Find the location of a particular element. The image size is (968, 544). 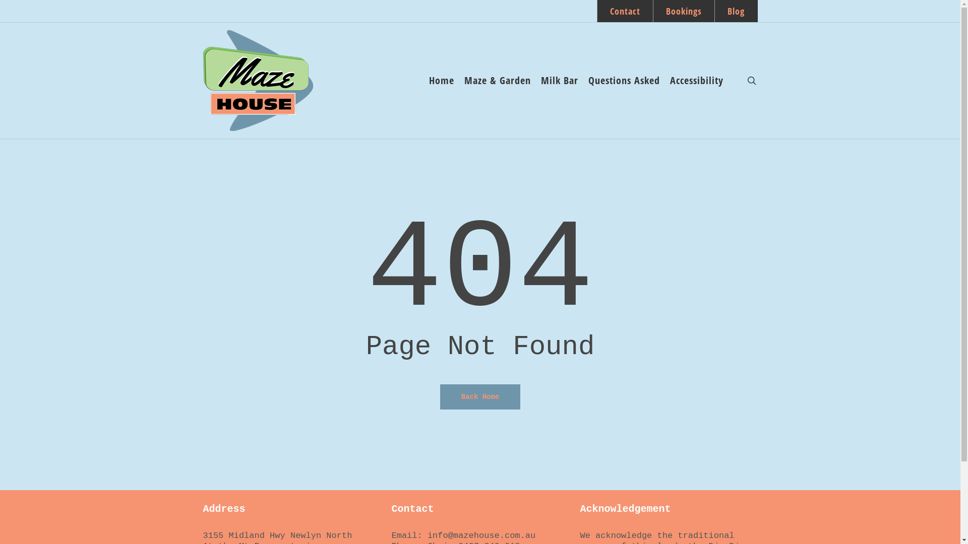

Accessibility is located at coordinates (696, 81).